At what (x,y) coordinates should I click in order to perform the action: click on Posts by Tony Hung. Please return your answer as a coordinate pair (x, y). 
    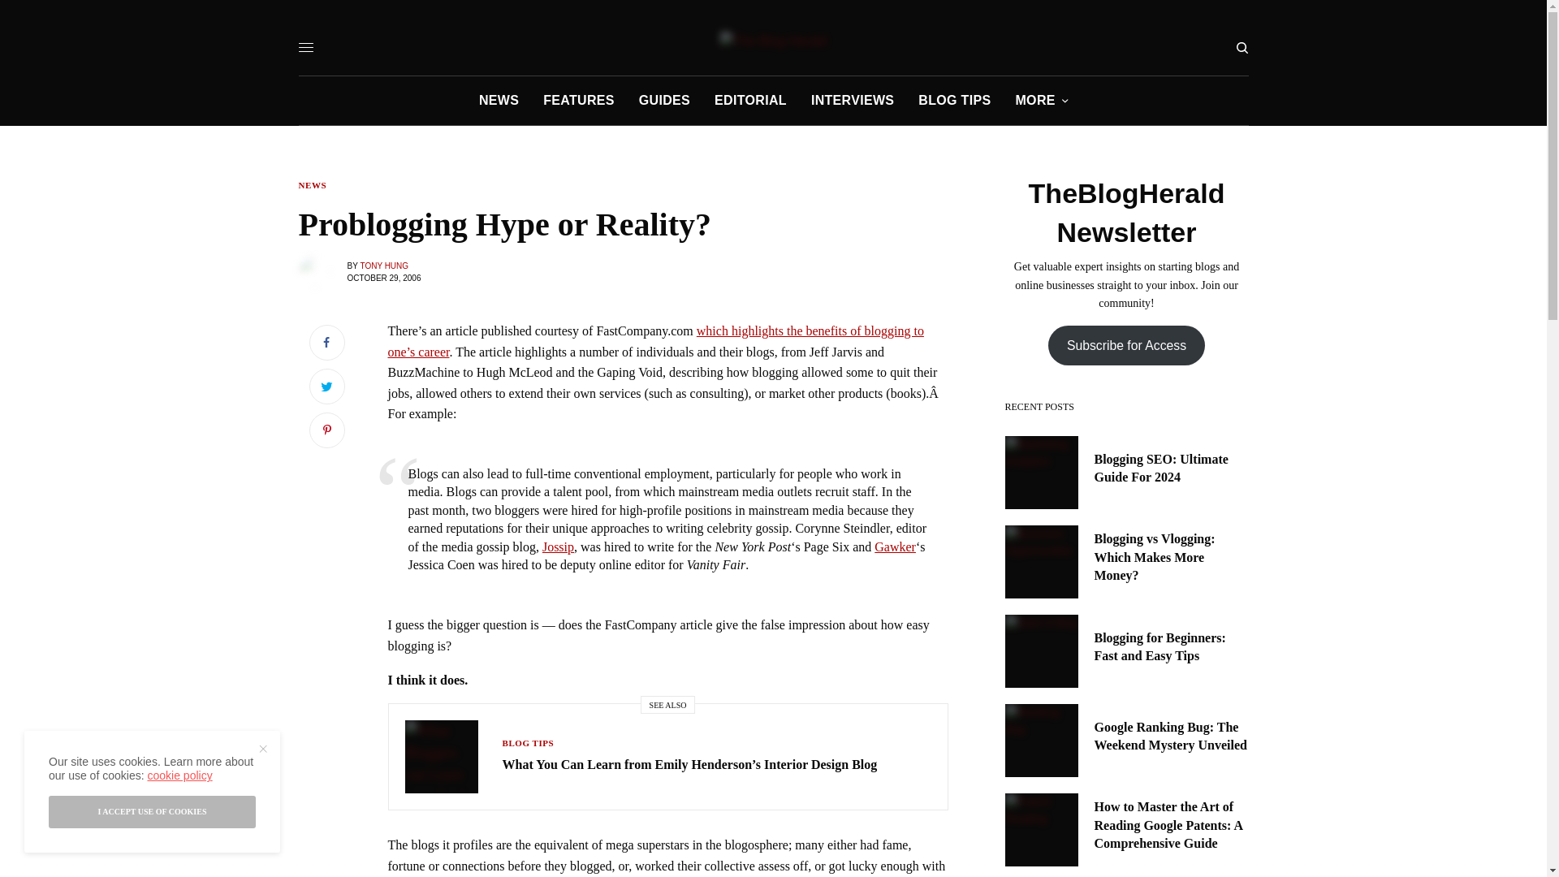
    Looking at the image, I should click on (384, 265).